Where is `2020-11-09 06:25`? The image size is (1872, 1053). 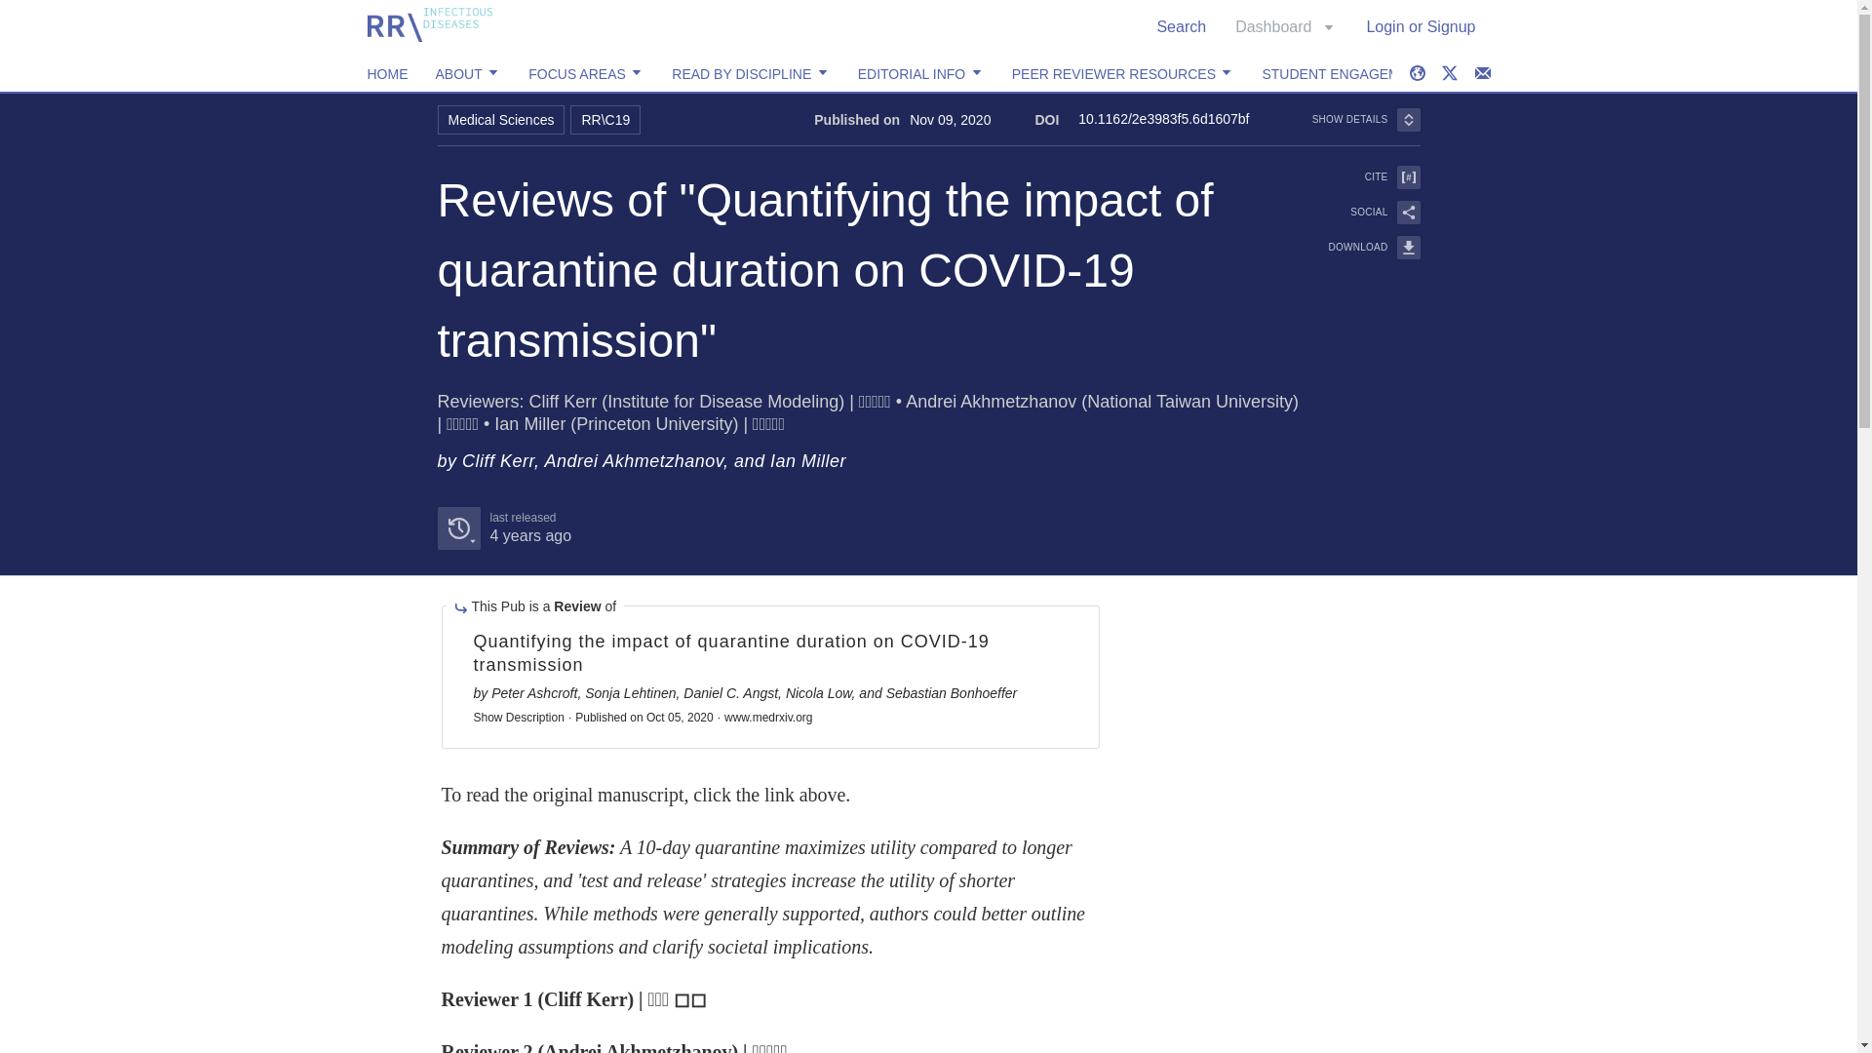 2020-11-09 06:25 is located at coordinates (1525, 74).